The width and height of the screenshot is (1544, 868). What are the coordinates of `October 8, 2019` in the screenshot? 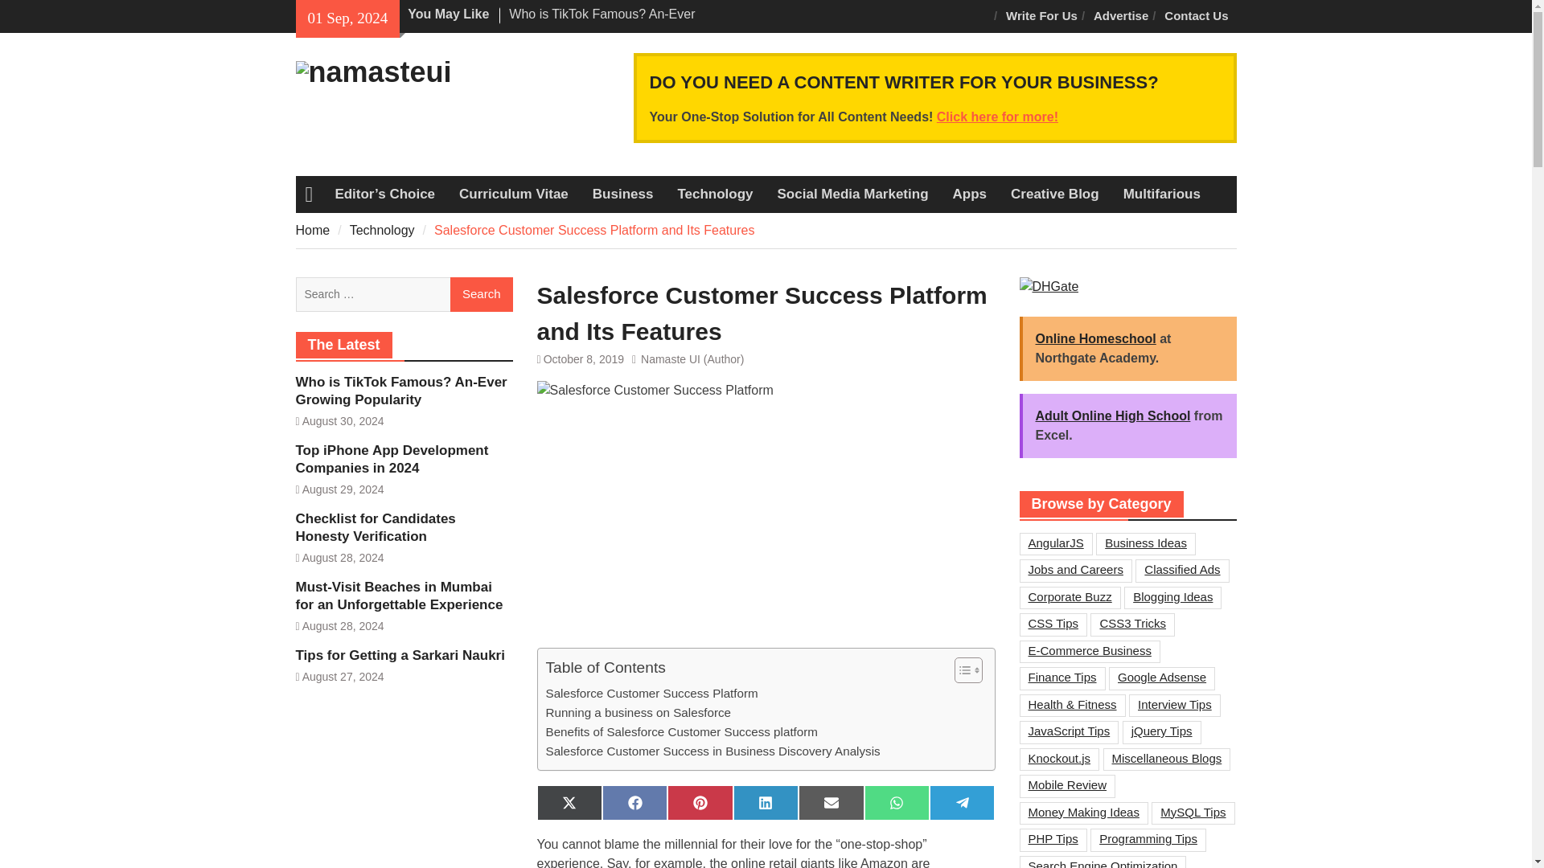 It's located at (583, 358).